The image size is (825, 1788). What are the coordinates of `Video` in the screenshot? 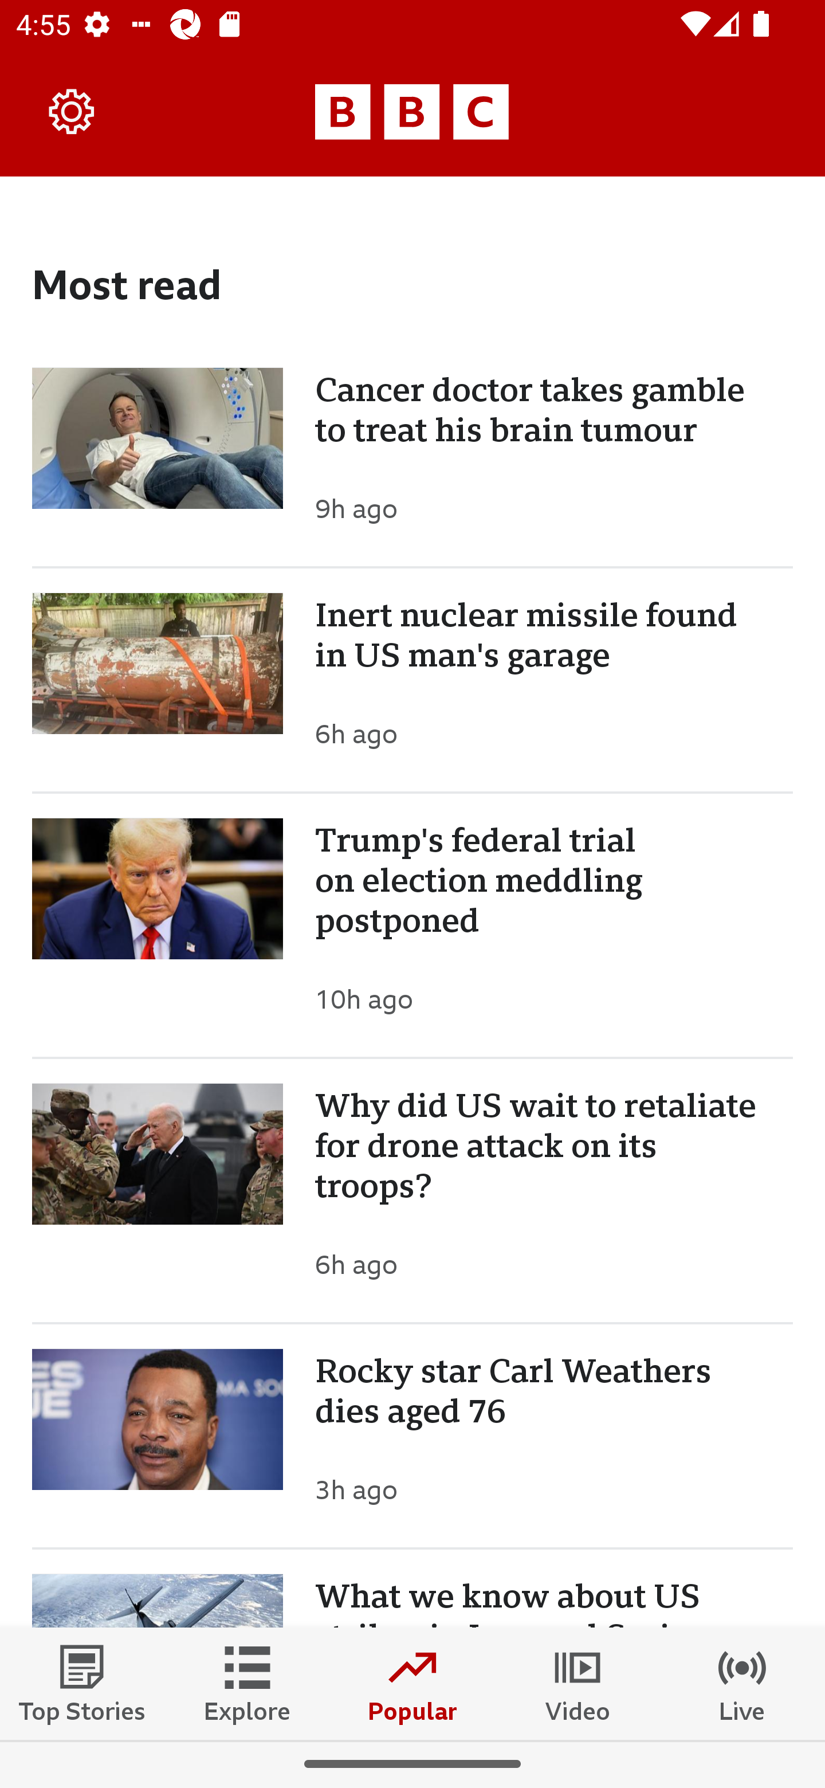 It's located at (577, 1683).